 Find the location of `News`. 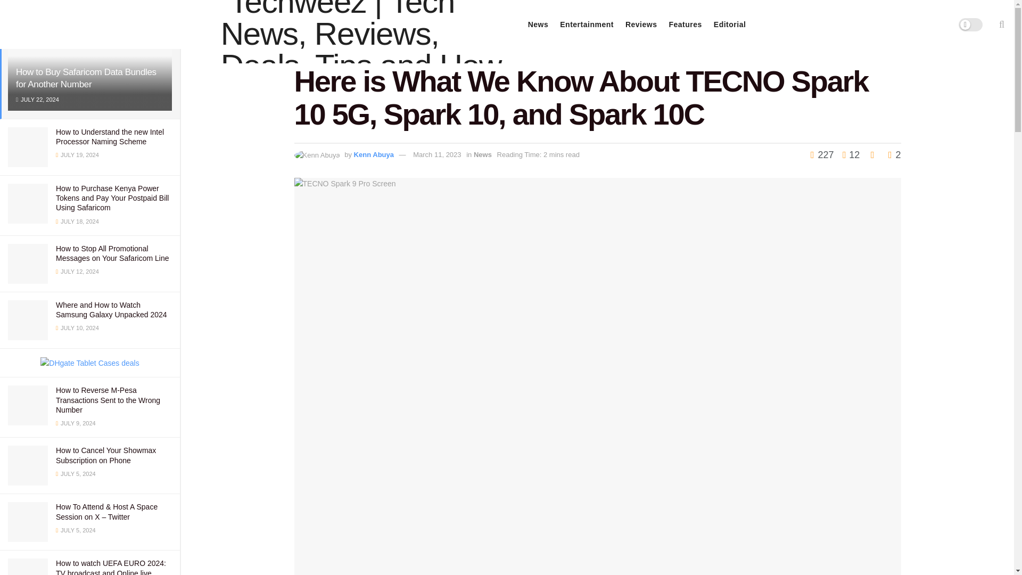

News is located at coordinates (539, 24).